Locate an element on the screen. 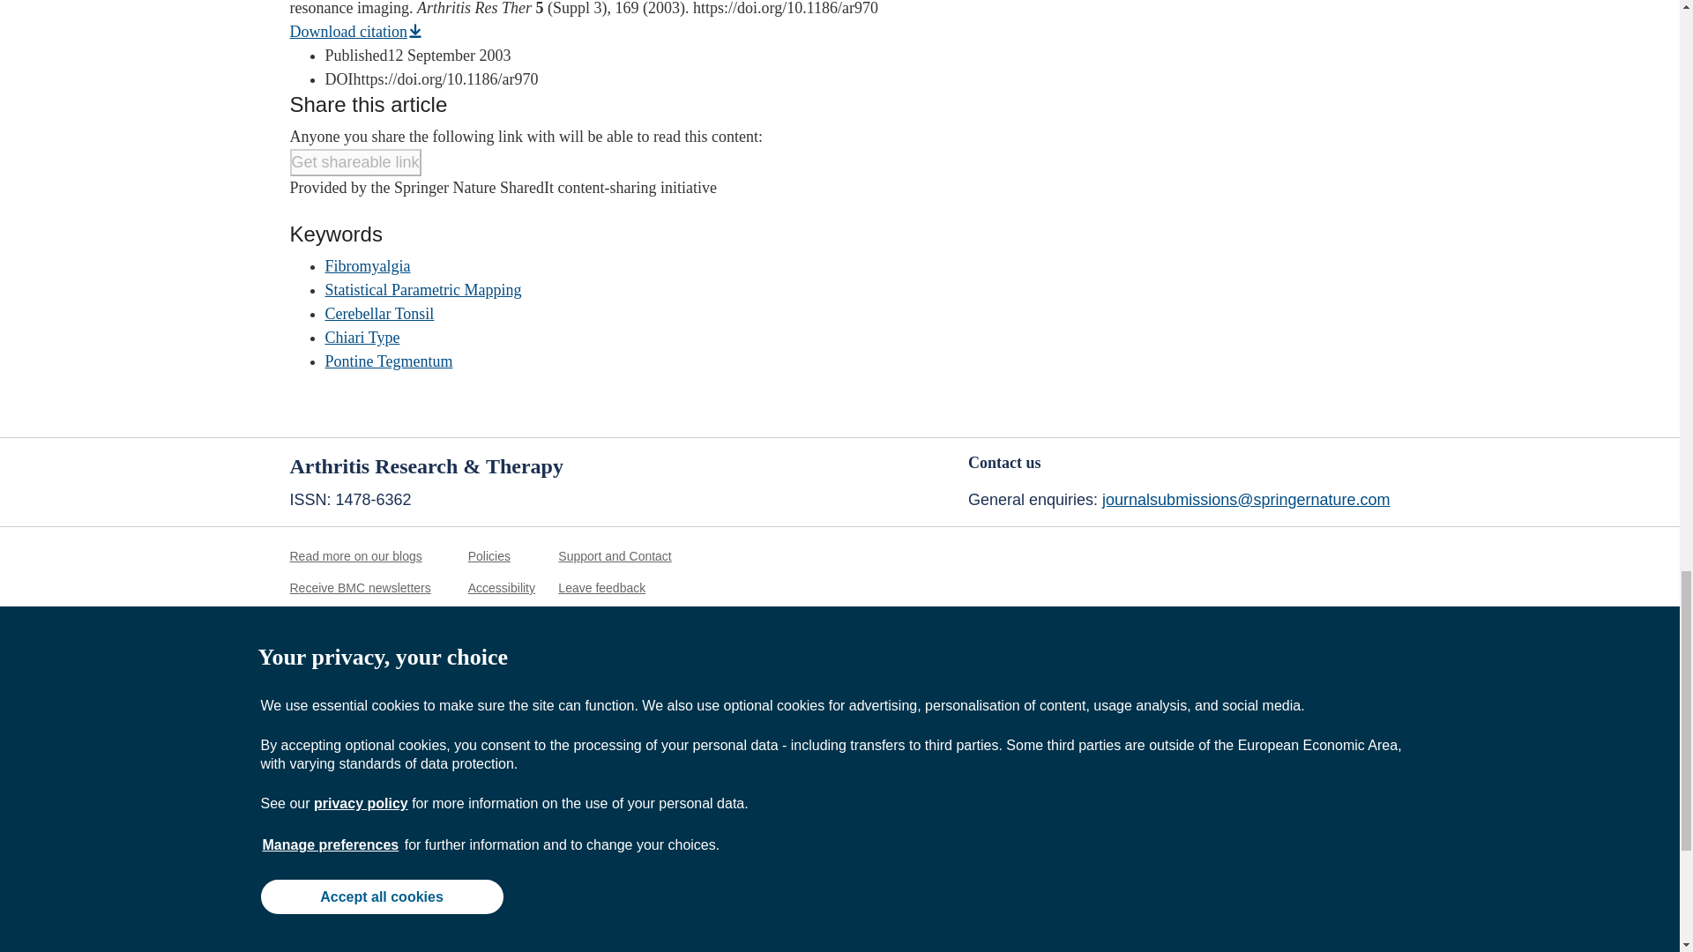 Image resolution: width=1693 pixels, height=952 pixels. Digital Object Identifier is located at coordinates (339, 79).